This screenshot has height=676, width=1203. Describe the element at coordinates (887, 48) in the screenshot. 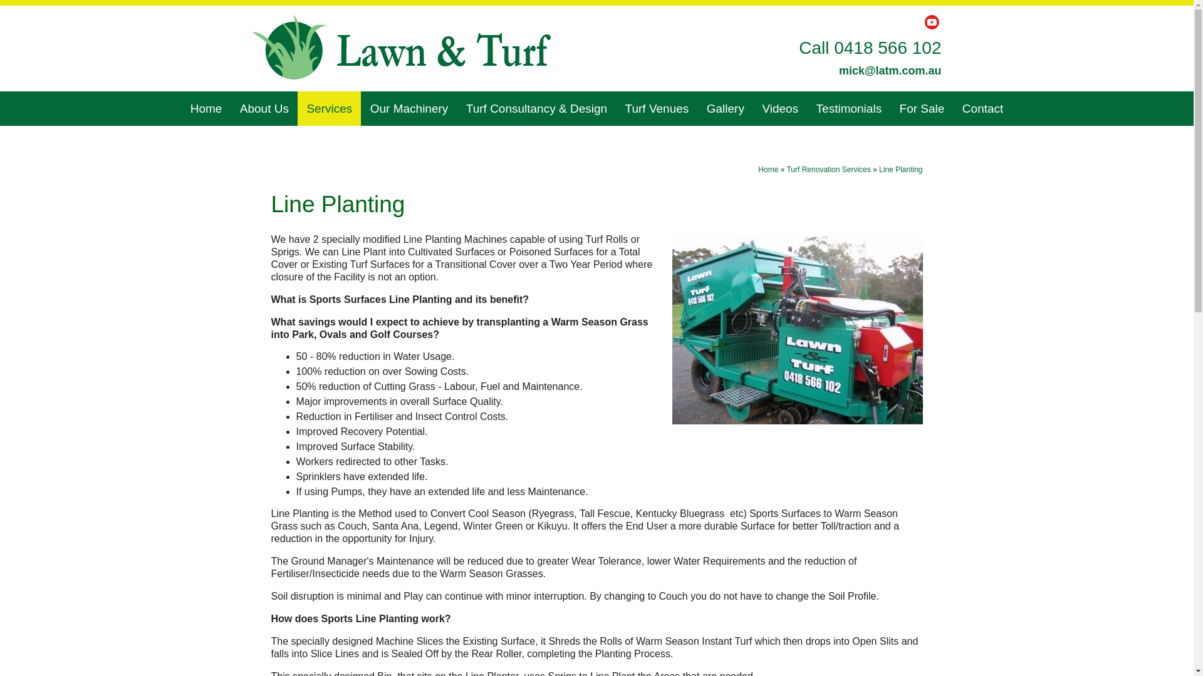

I see `0418 566 102` at that location.